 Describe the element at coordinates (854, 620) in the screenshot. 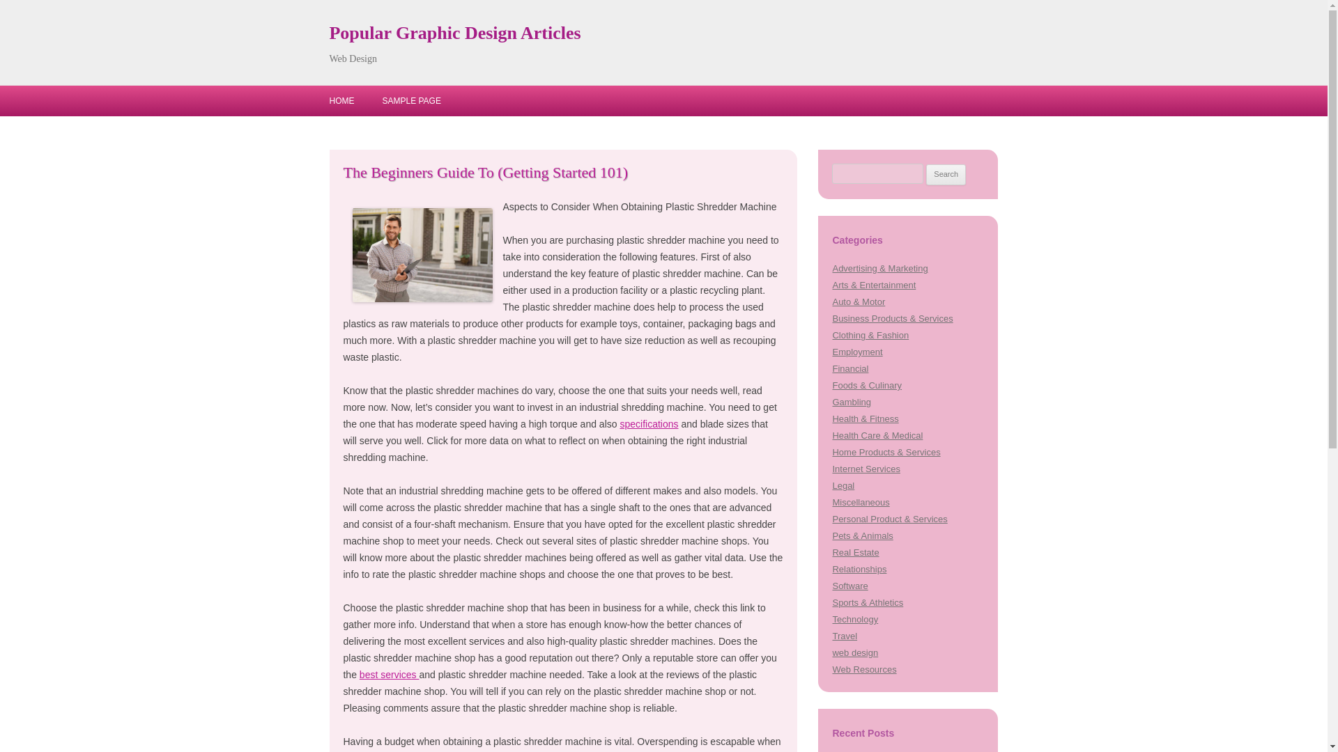

I see `Technology` at that location.